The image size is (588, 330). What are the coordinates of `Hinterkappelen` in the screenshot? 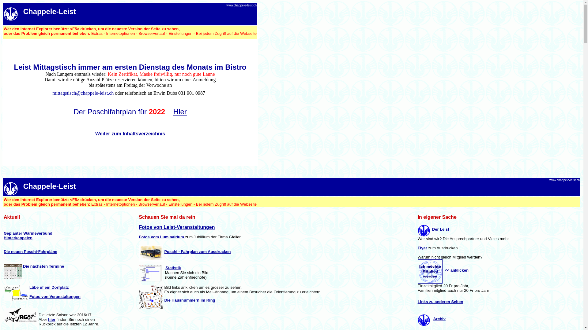 It's located at (18, 238).